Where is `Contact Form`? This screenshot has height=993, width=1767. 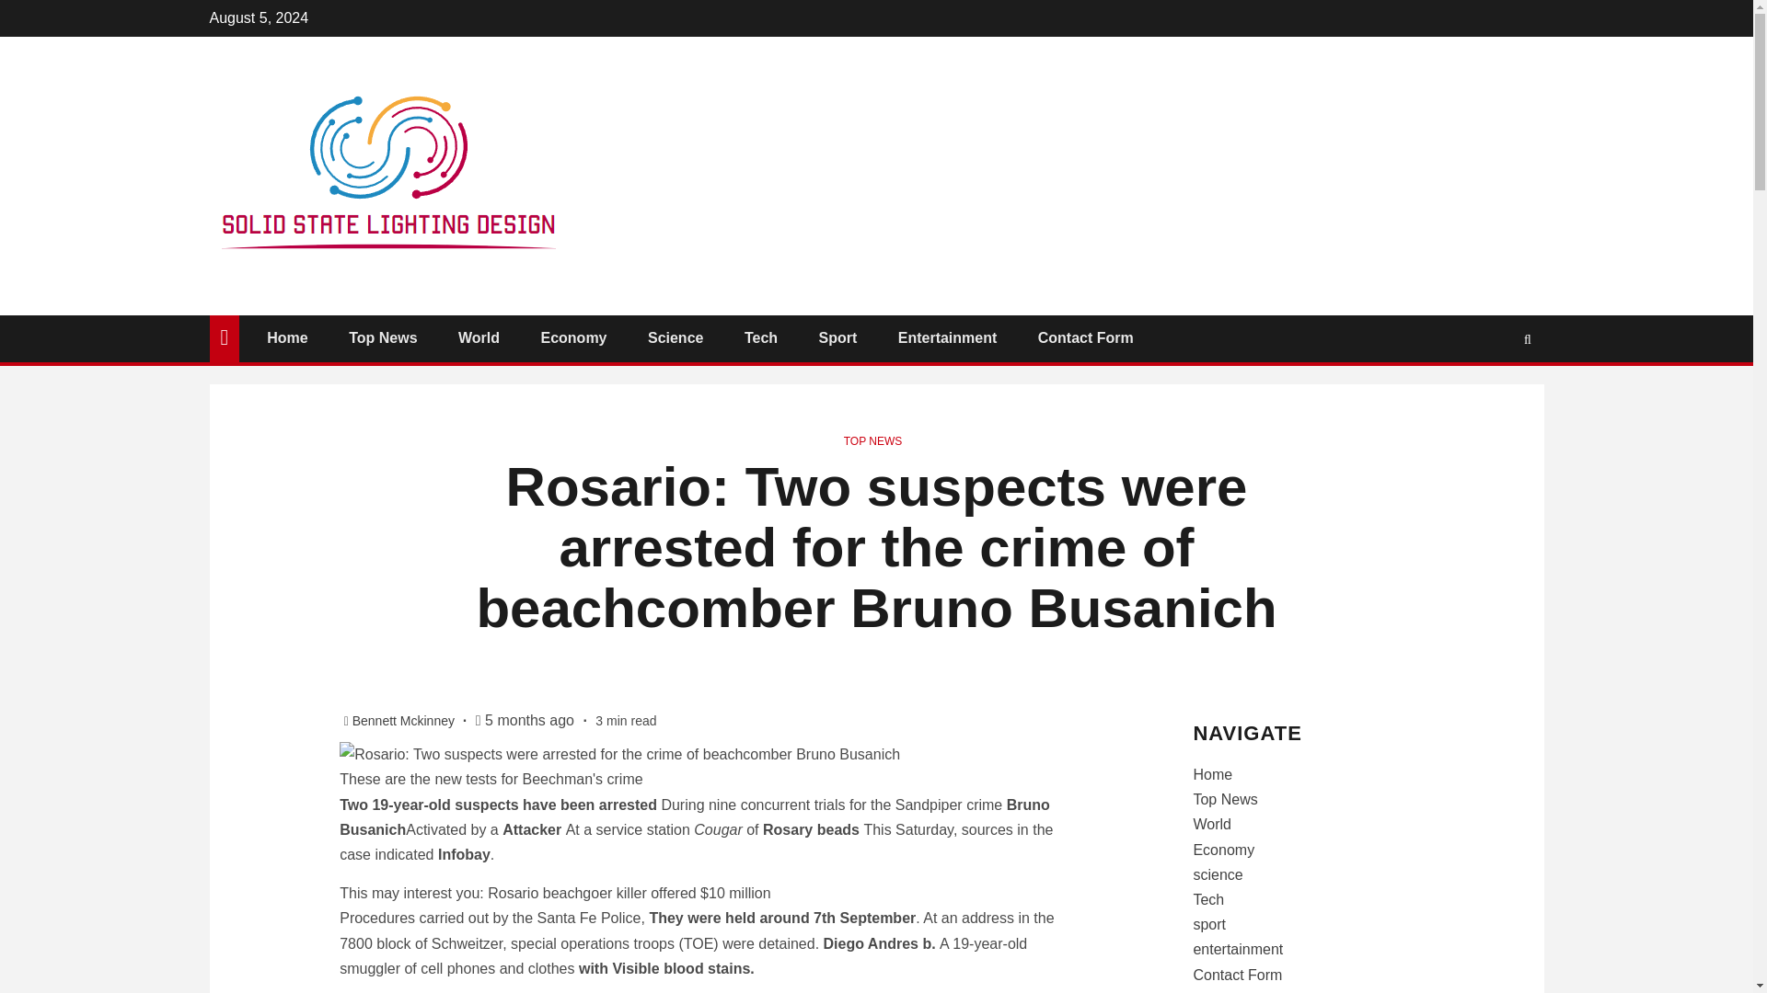
Contact Form is located at coordinates (1086, 337).